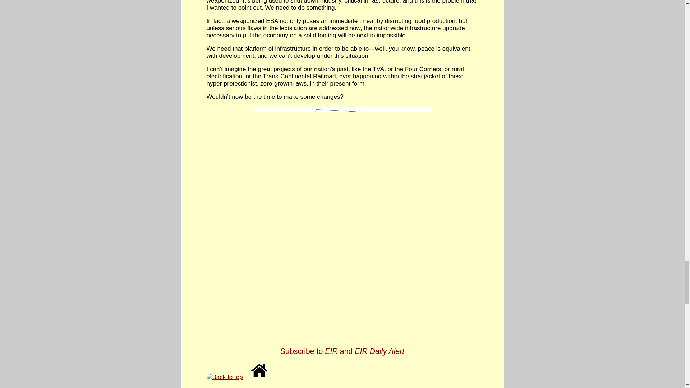 Image resolution: width=690 pixels, height=388 pixels. What do you see at coordinates (342, 347) in the screenshot?
I see `Subscribe to EIR and EIR Daily Alert` at bounding box center [342, 347].